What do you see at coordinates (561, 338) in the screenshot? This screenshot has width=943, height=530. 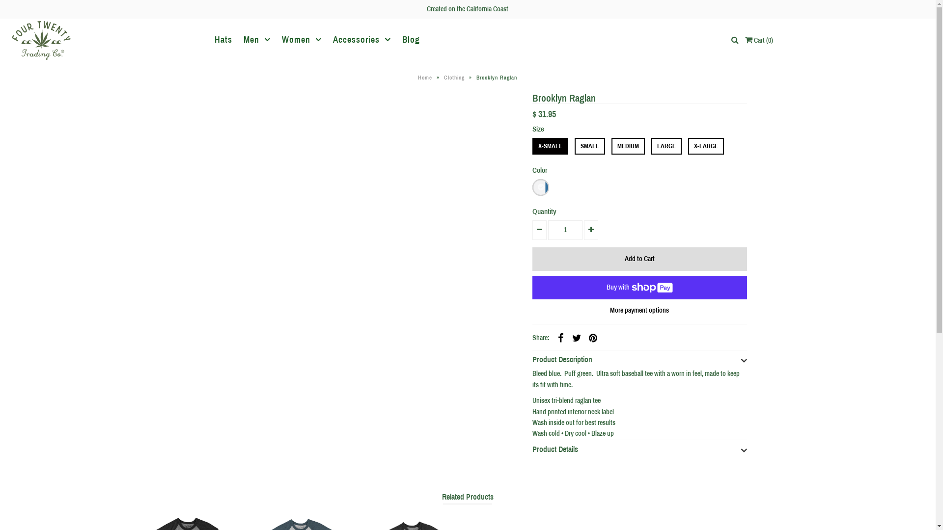 I see `Share on Facebook` at bounding box center [561, 338].